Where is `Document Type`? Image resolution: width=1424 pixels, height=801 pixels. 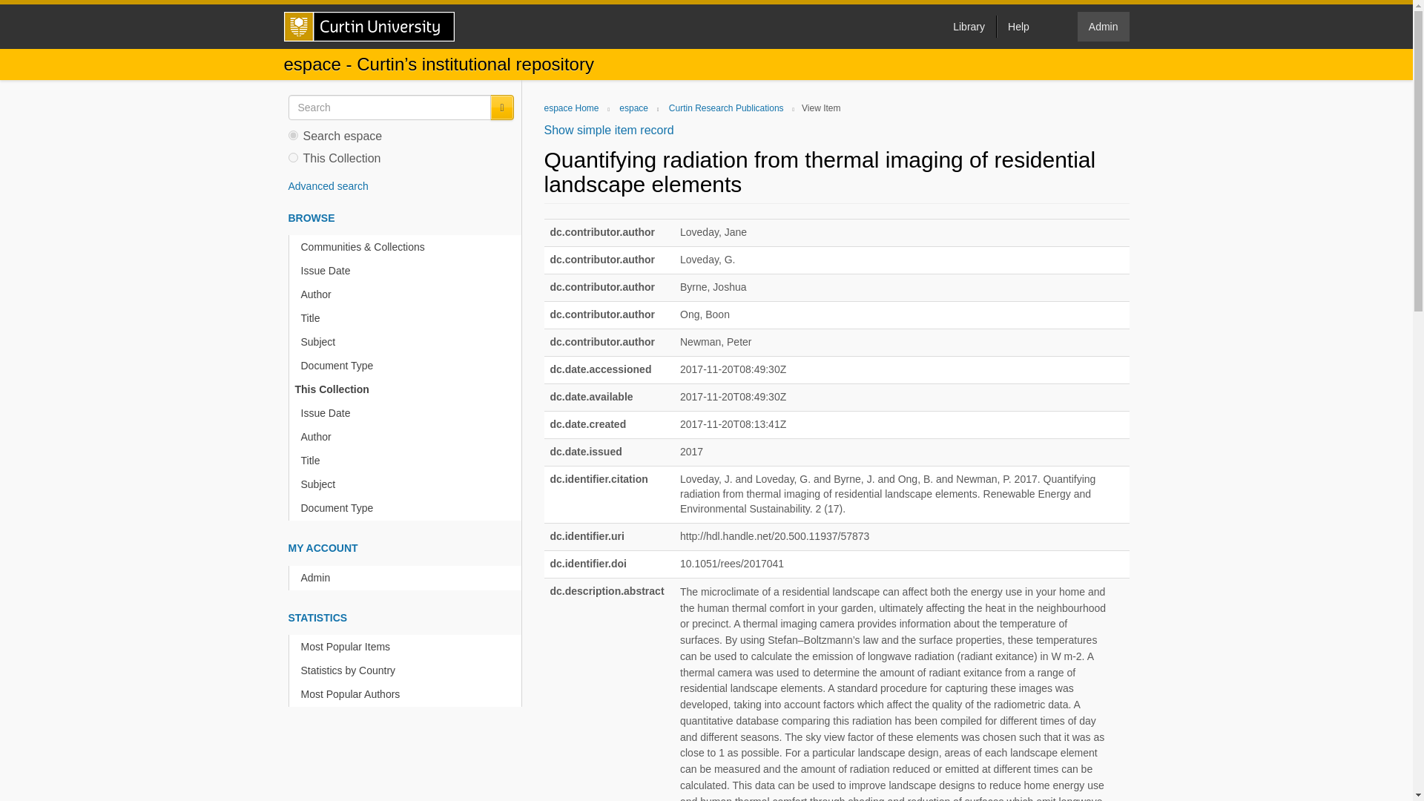 Document Type is located at coordinates (408, 508).